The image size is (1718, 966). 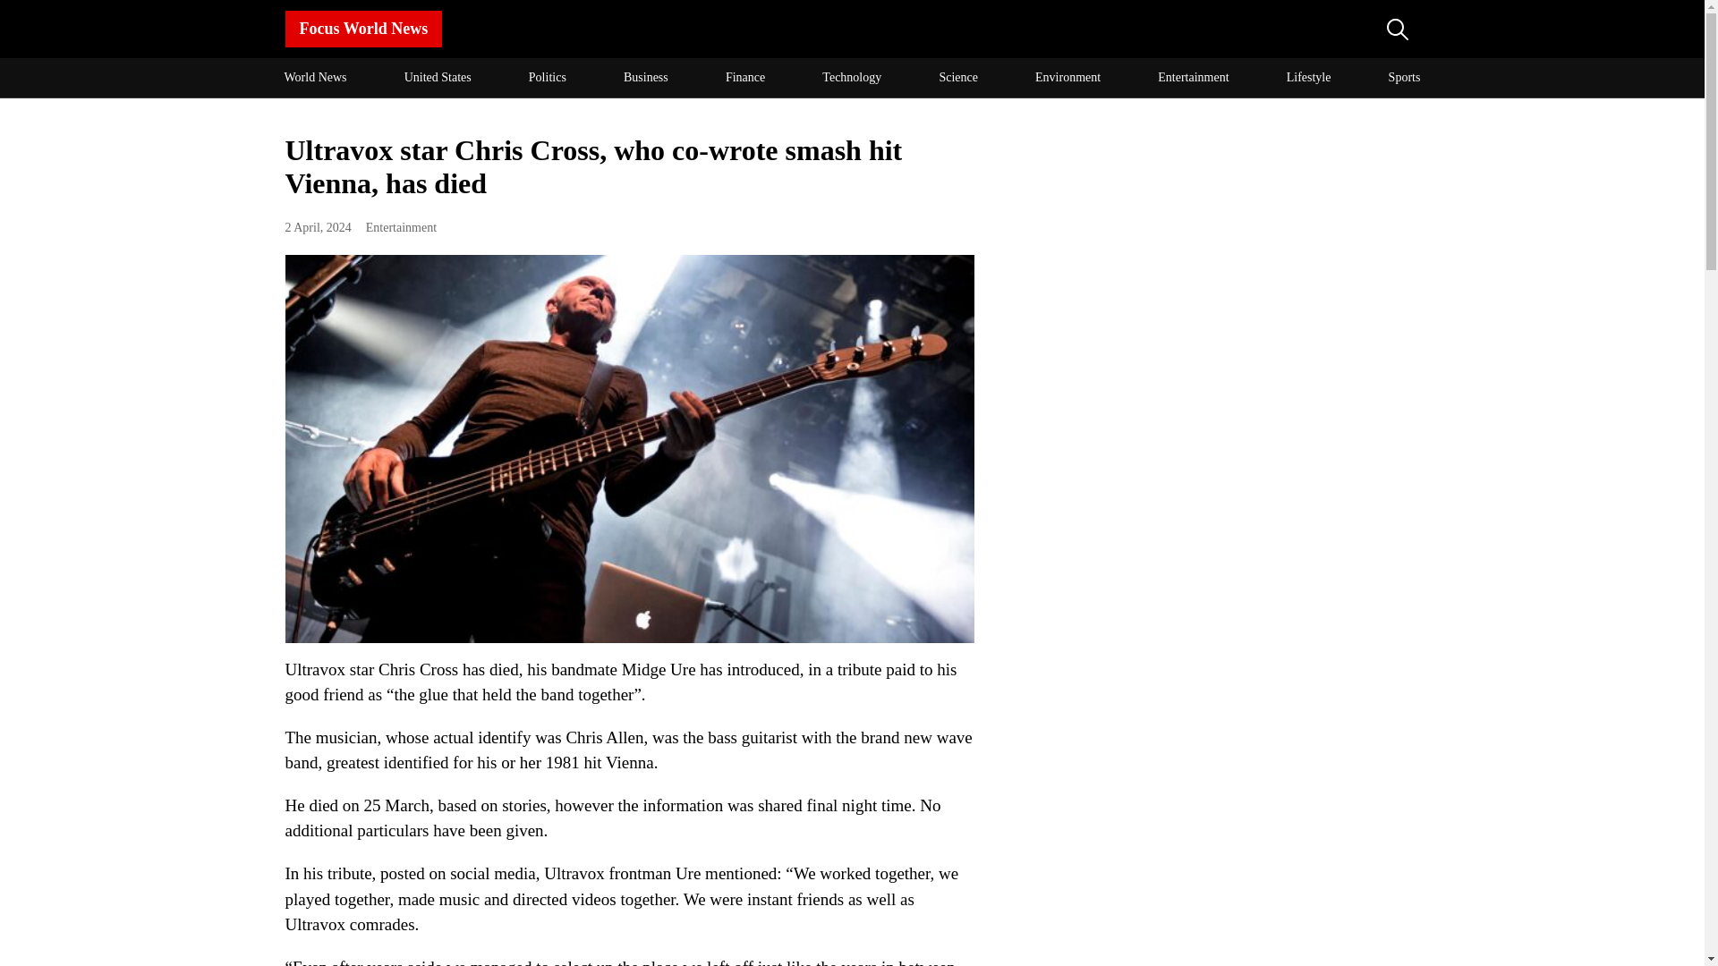 What do you see at coordinates (548, 77) in the screenshot?
I see `Politics` at bounding box center [548, 77].